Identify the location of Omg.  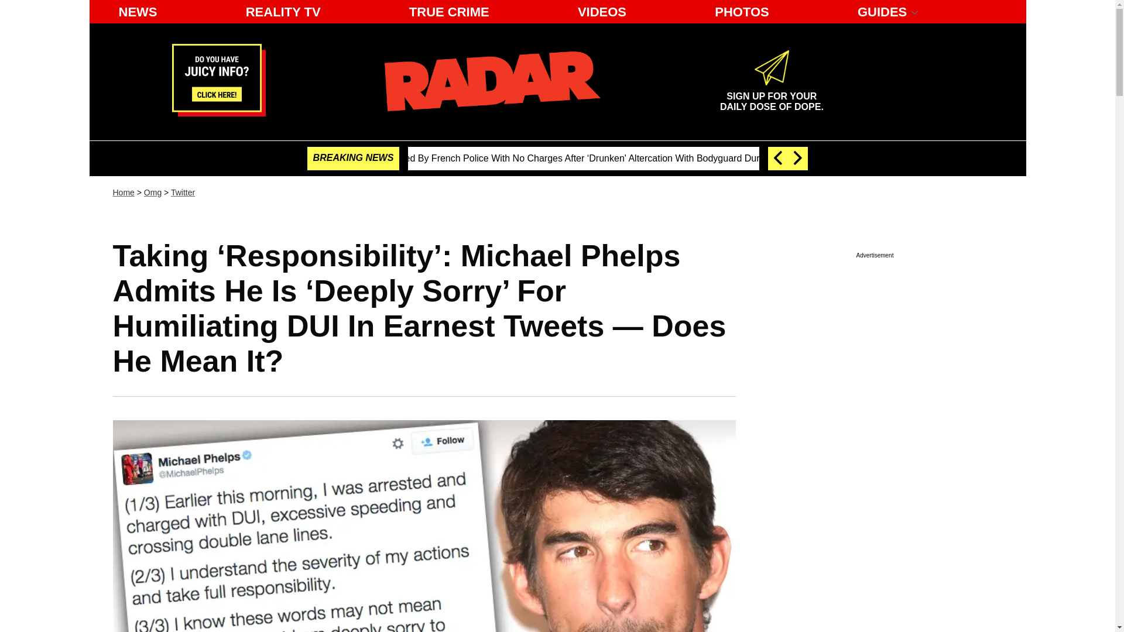
(152, 192).